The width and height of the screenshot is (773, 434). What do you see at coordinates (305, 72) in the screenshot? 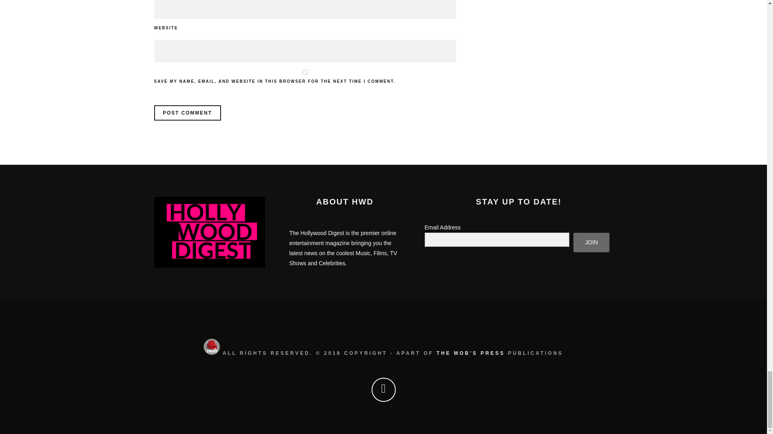
I see `yes` at bounding box center [305, 72].